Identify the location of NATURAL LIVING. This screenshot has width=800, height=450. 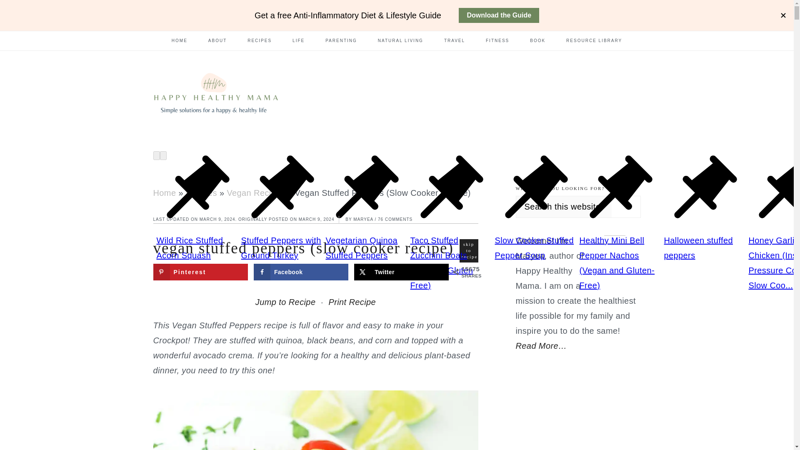
(401, 41).